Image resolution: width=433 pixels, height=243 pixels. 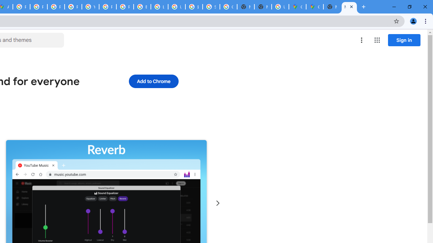 What do you see at coordinates (55, 7) in the screenshot?
I see `Privacy Help Center - Policies Help` at bounding box center [55, 7].